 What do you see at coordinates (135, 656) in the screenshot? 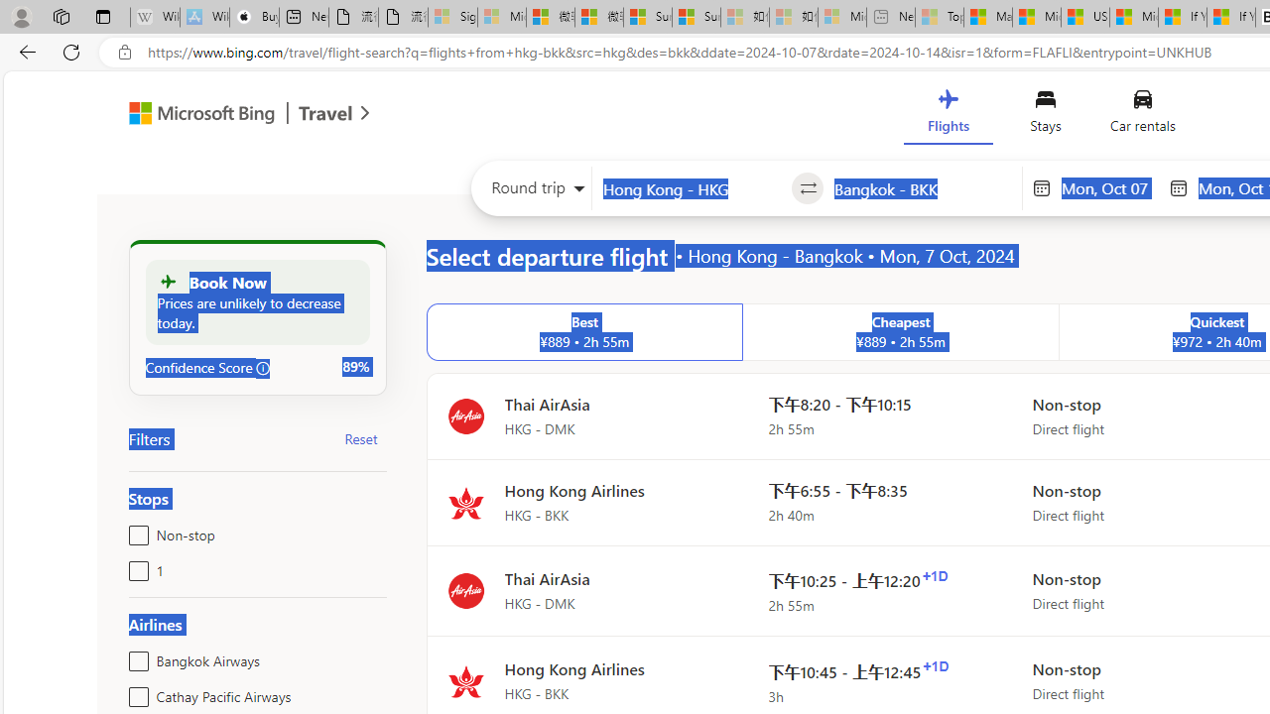
I see `Bangkok Airways` at bounding box center [135, 656].